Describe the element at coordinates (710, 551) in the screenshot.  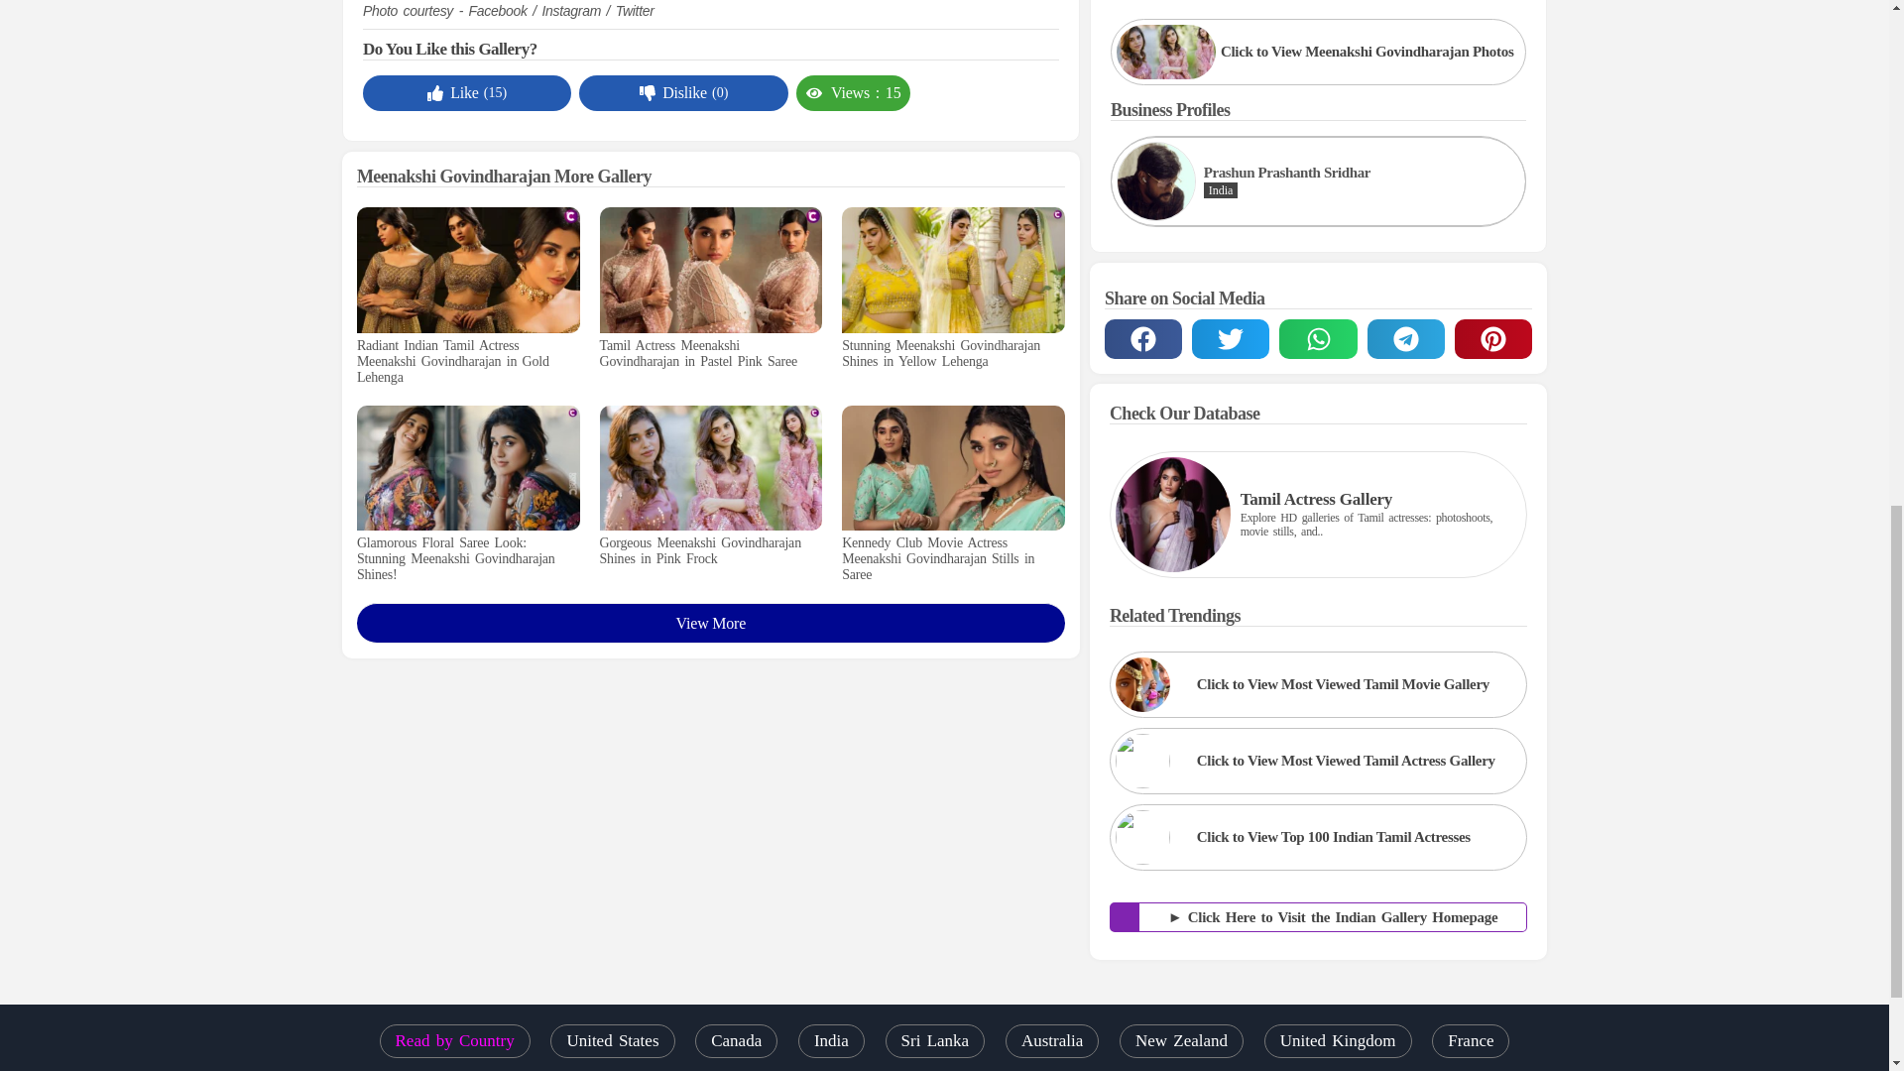
I see `Gorgeous Meenakshi Govindharajan Shines in Pink Frock` at that location.